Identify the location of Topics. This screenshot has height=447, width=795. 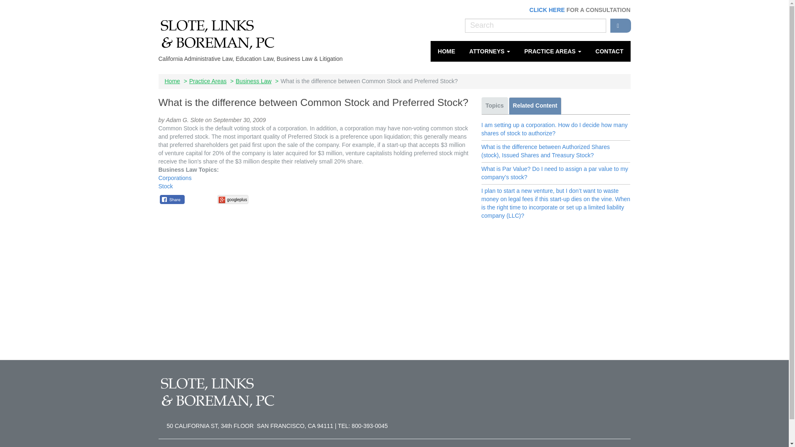
(494, 106).